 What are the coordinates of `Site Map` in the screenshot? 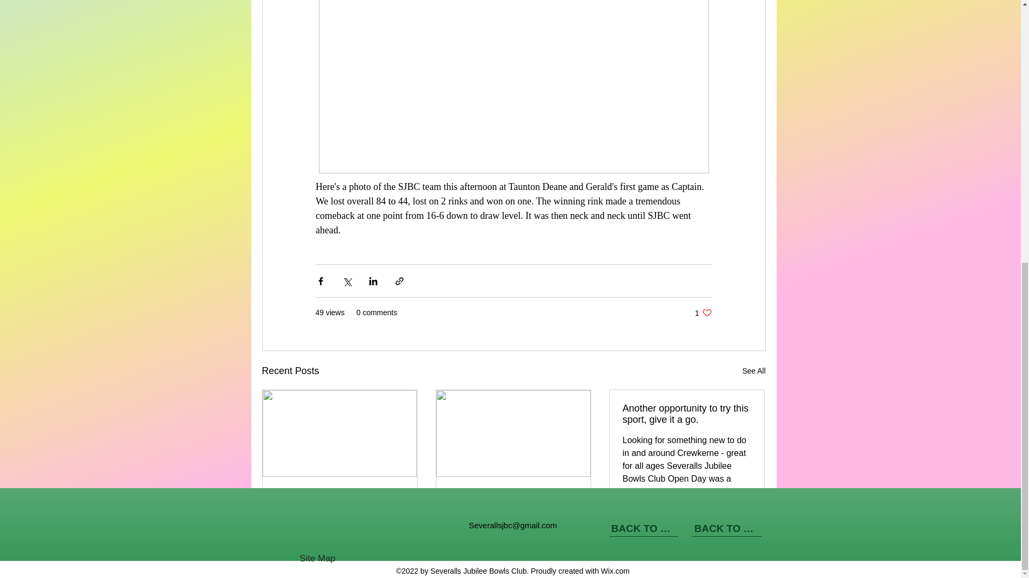 It's located at (488, 538).